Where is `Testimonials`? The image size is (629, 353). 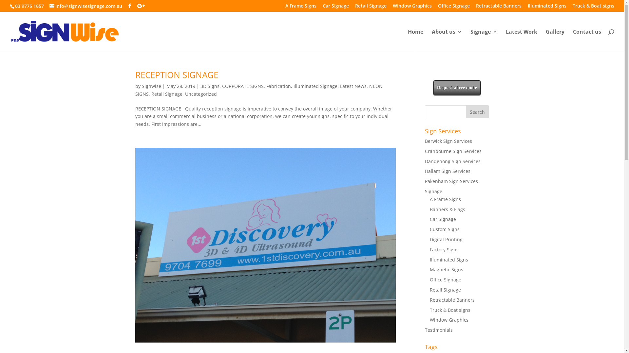
Testimonials is located at coordinates (439, 330).